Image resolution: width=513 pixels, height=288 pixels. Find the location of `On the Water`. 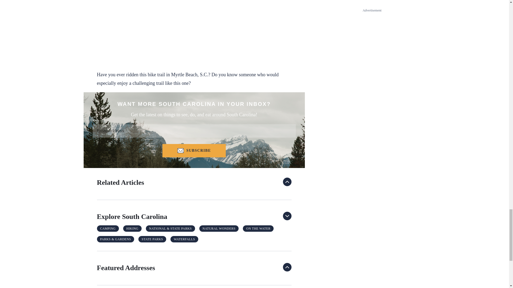

On the Water is located at coordinates (258, 228).